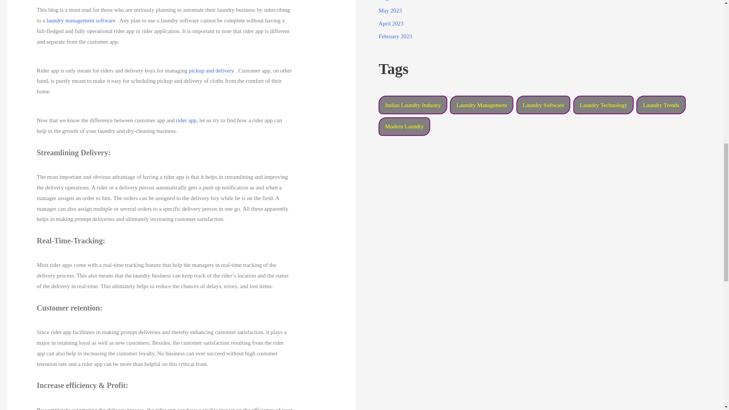 Image resolution: width=729 pixels, height=410 pixels. I want to click on rider app,, so click(186, 120).